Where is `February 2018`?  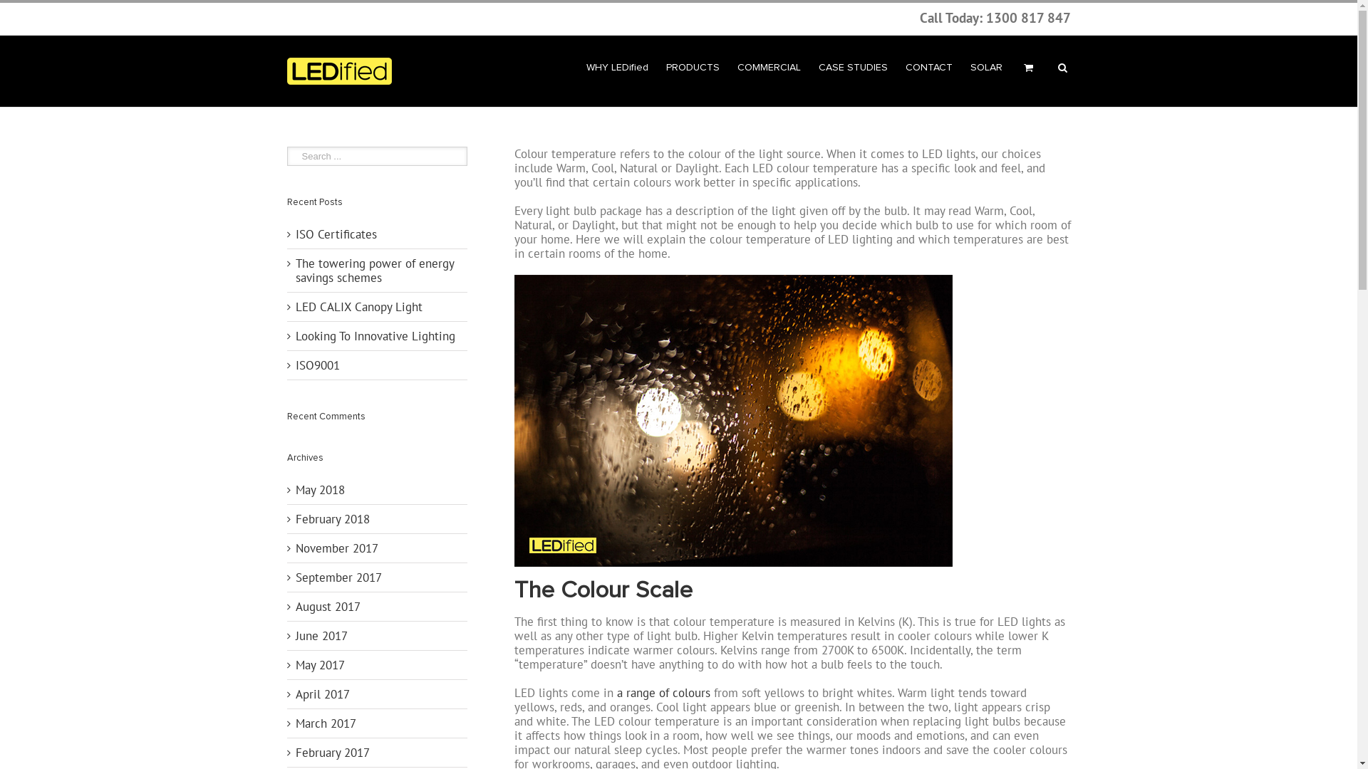 February 2018 is located at coordinates (332, 519).